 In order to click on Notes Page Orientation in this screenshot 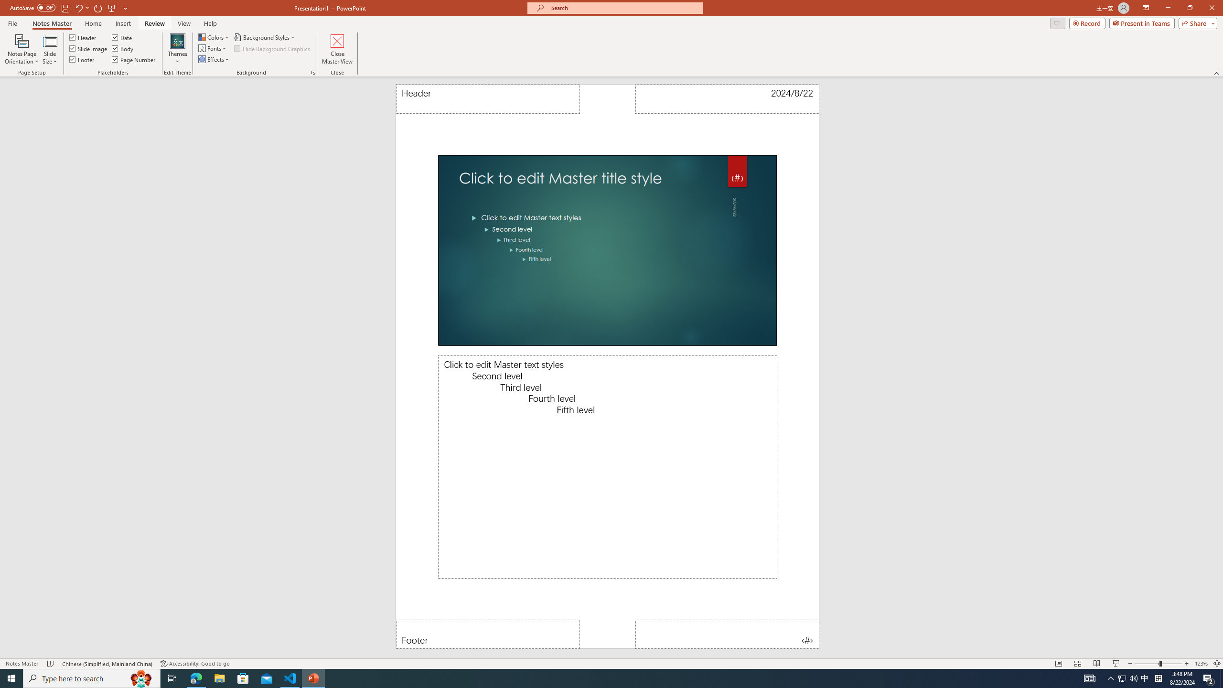, I will do `click(22, 49)`.